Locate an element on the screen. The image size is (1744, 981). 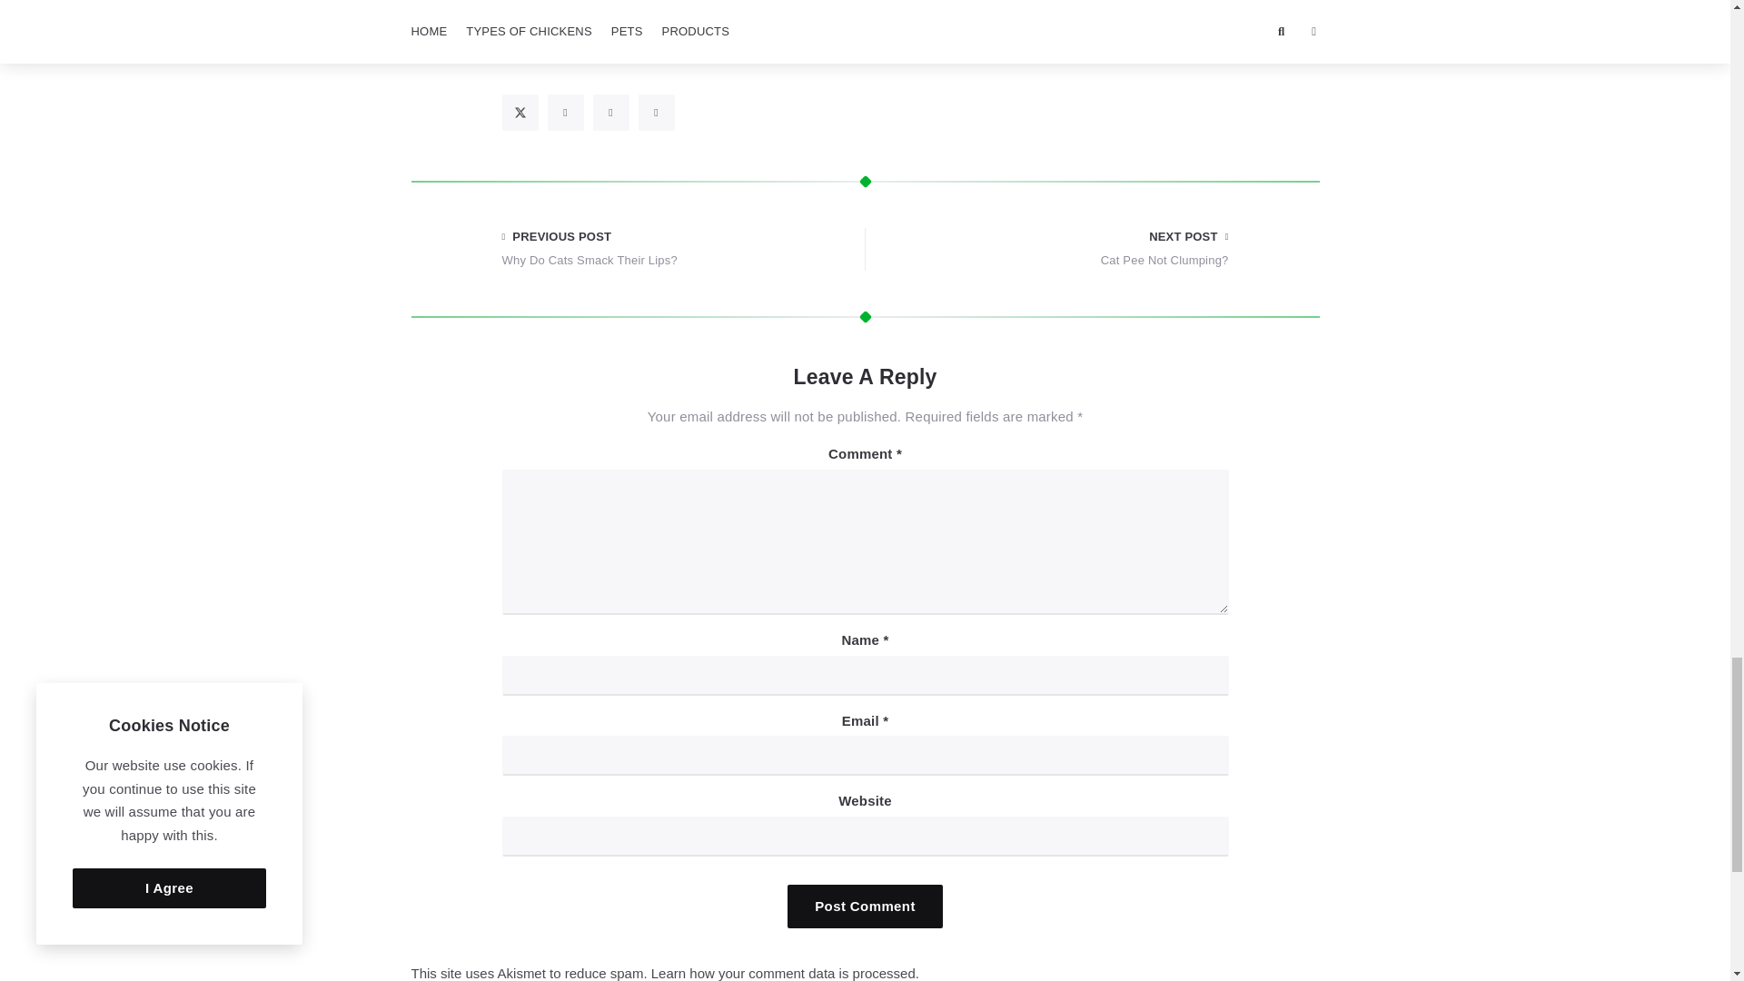
Share on Pinterest is located at coordinates (610, 112).